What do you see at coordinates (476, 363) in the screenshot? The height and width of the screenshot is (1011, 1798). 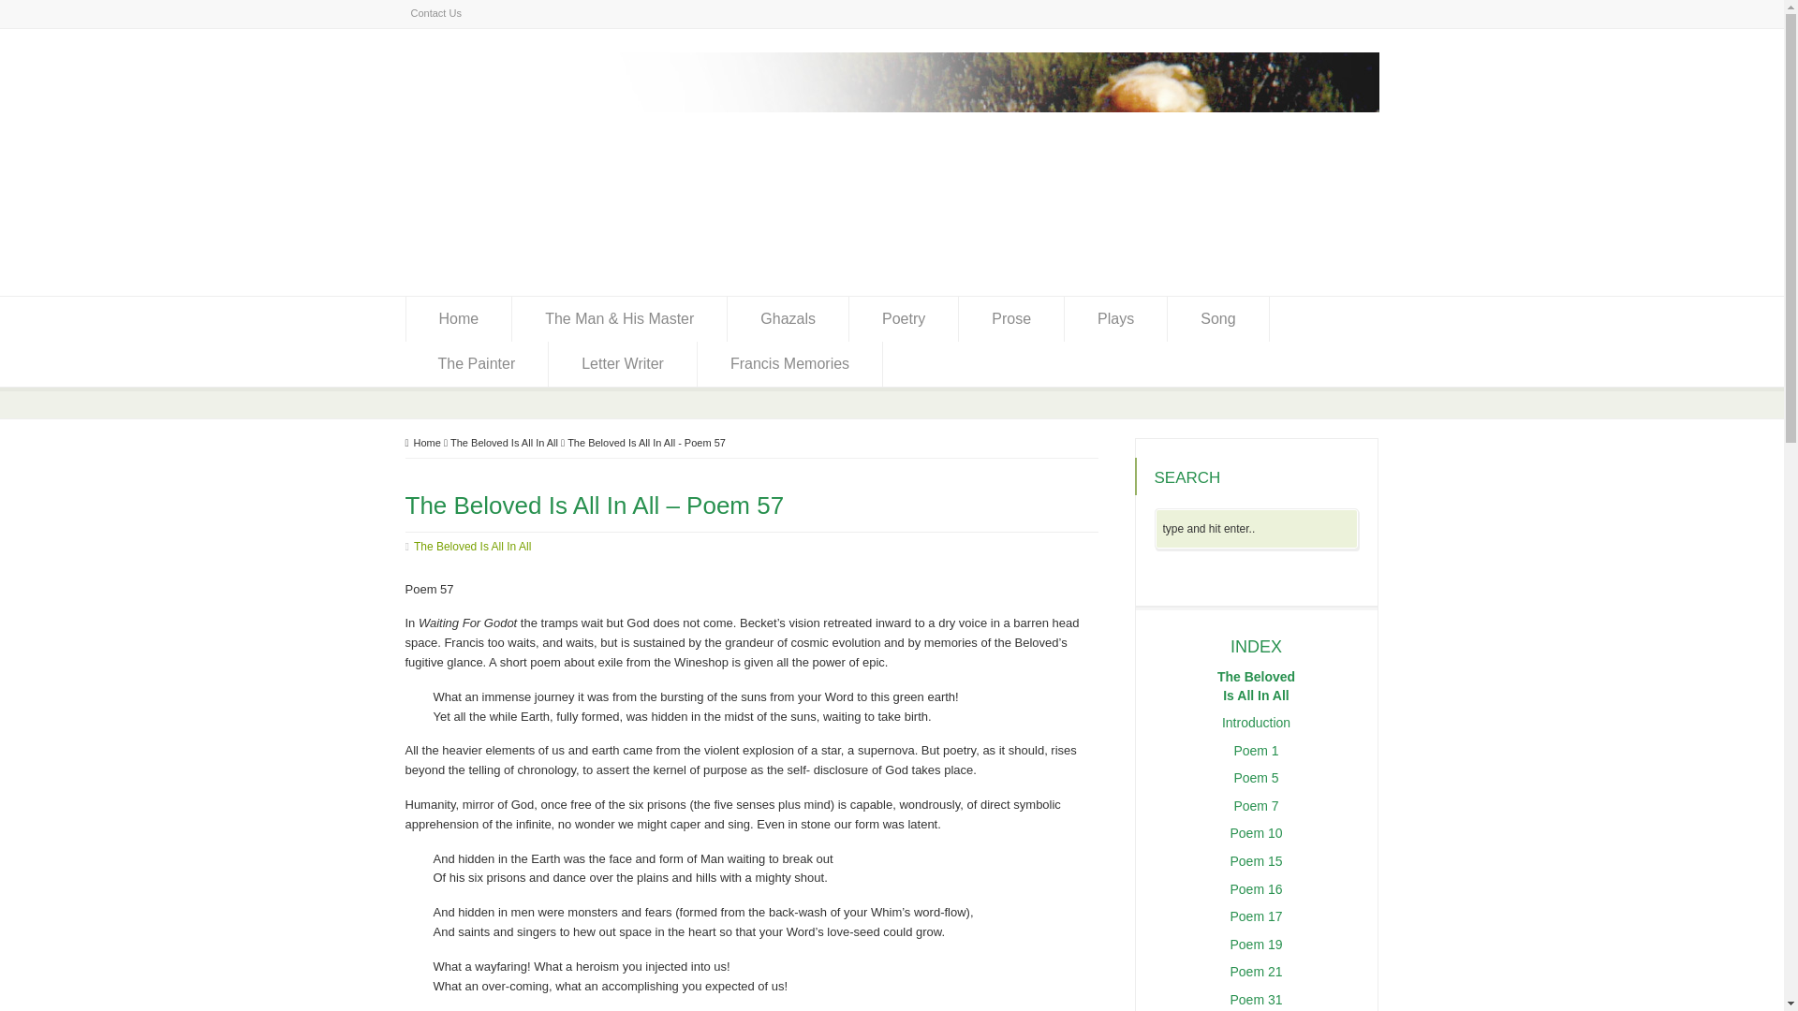 I see `The Painter` at bounding box center [476, 363].